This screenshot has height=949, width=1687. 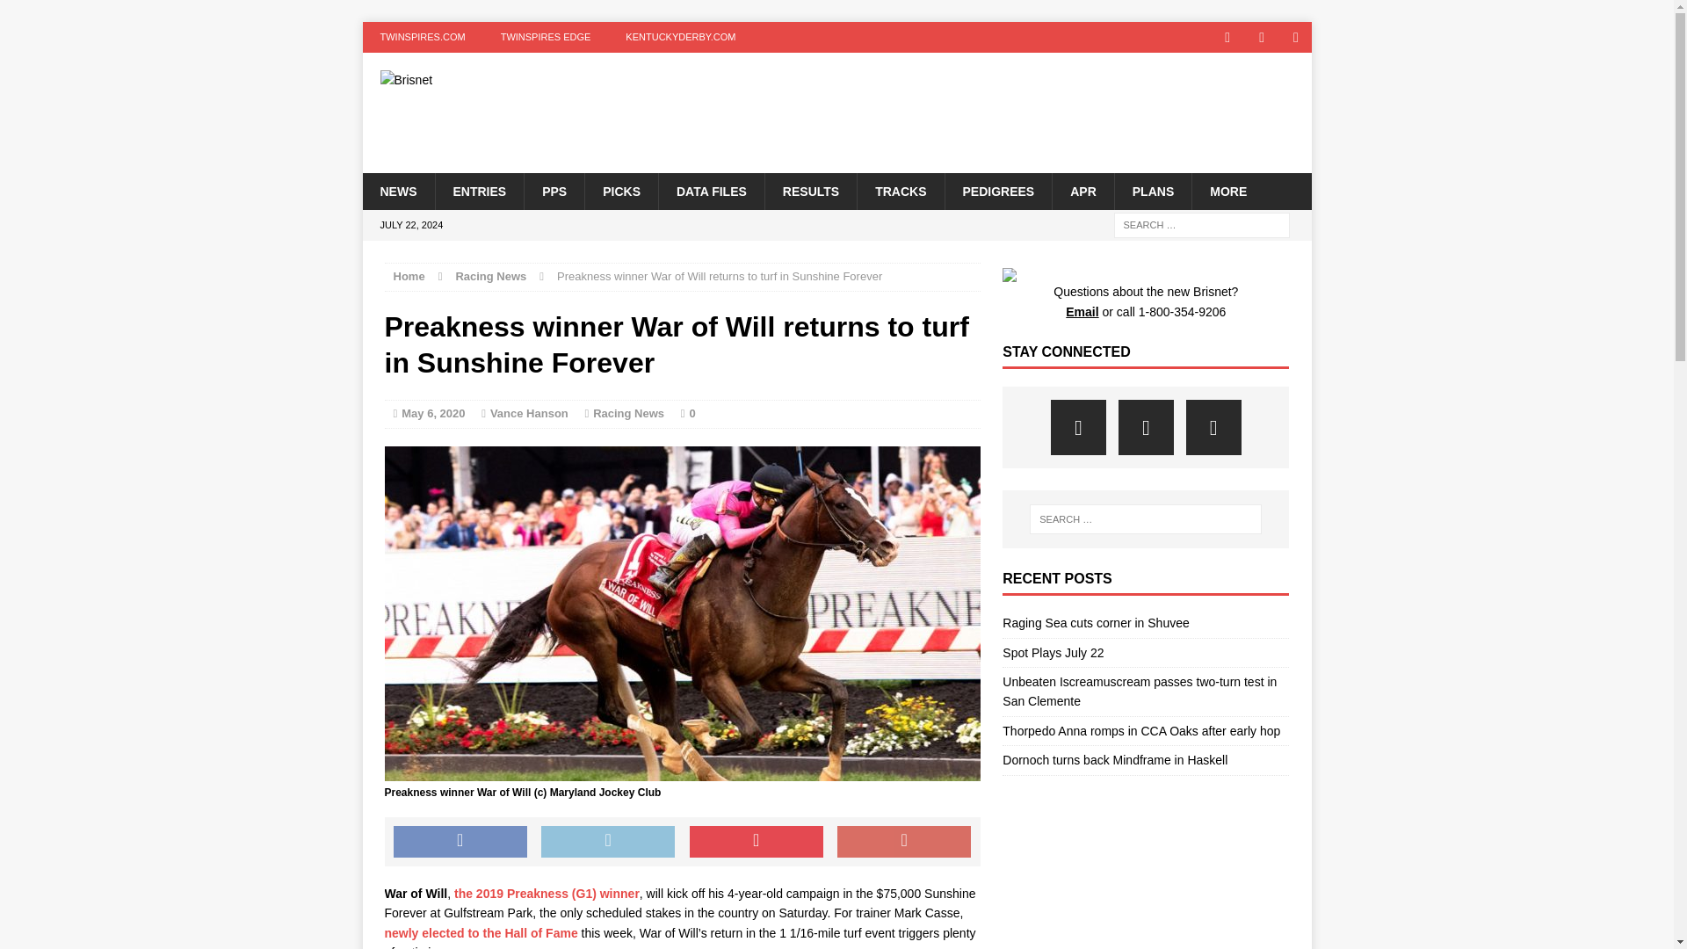 I want to click on PICKS, so click(x=620, y=190).